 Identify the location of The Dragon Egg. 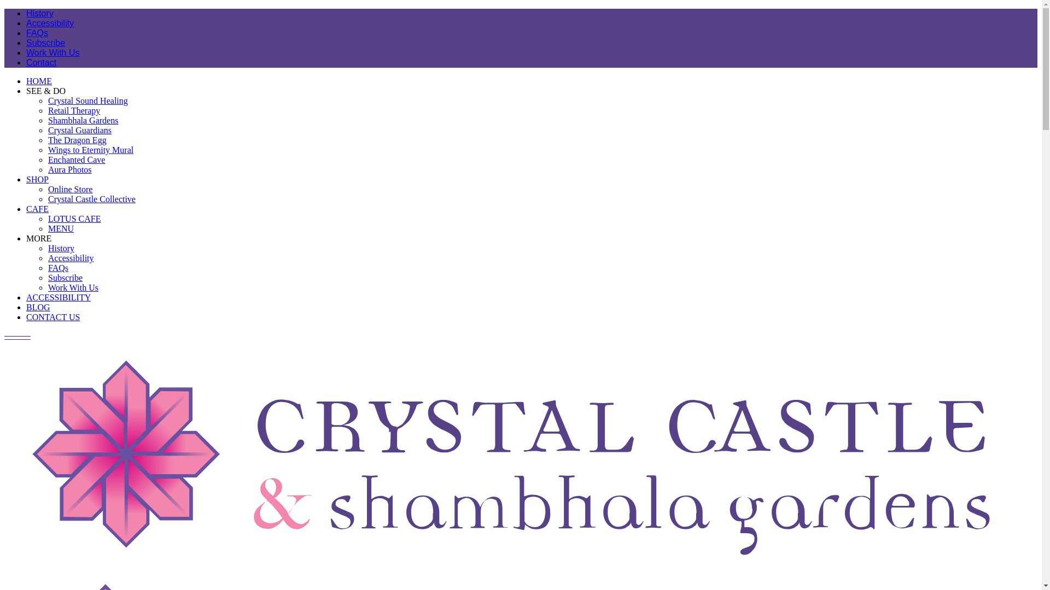
(78, 140).